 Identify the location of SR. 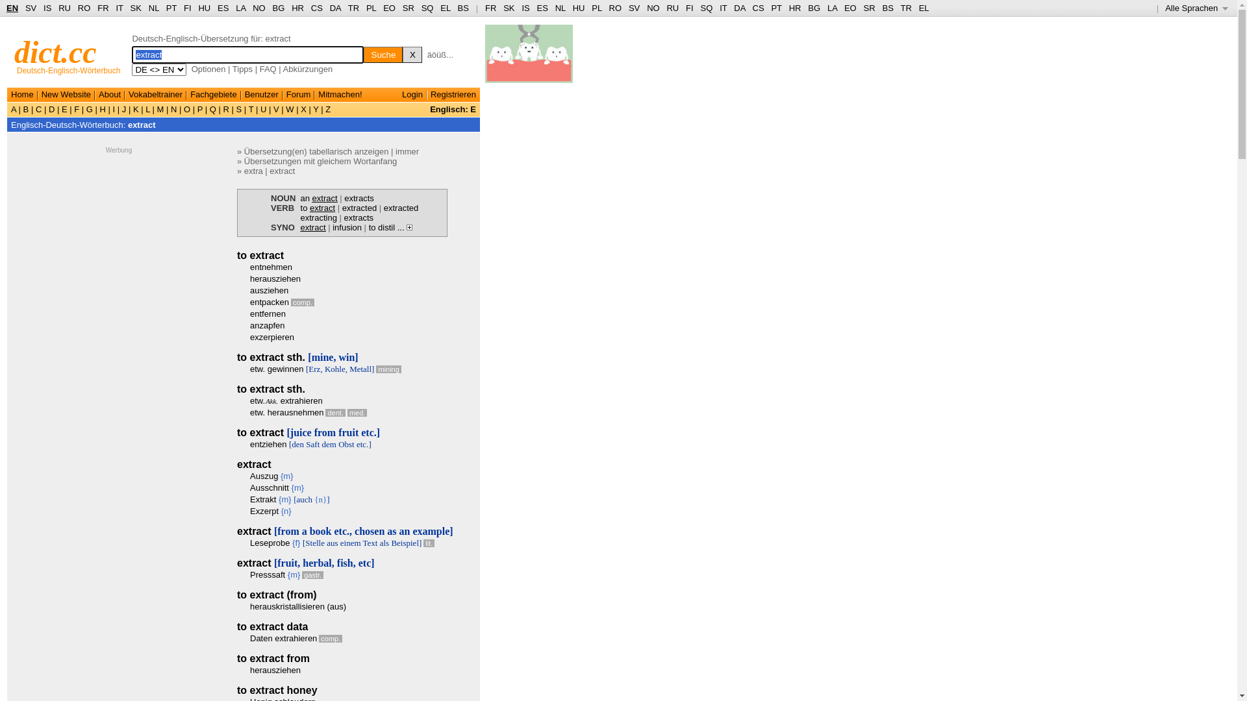
(409, 8).